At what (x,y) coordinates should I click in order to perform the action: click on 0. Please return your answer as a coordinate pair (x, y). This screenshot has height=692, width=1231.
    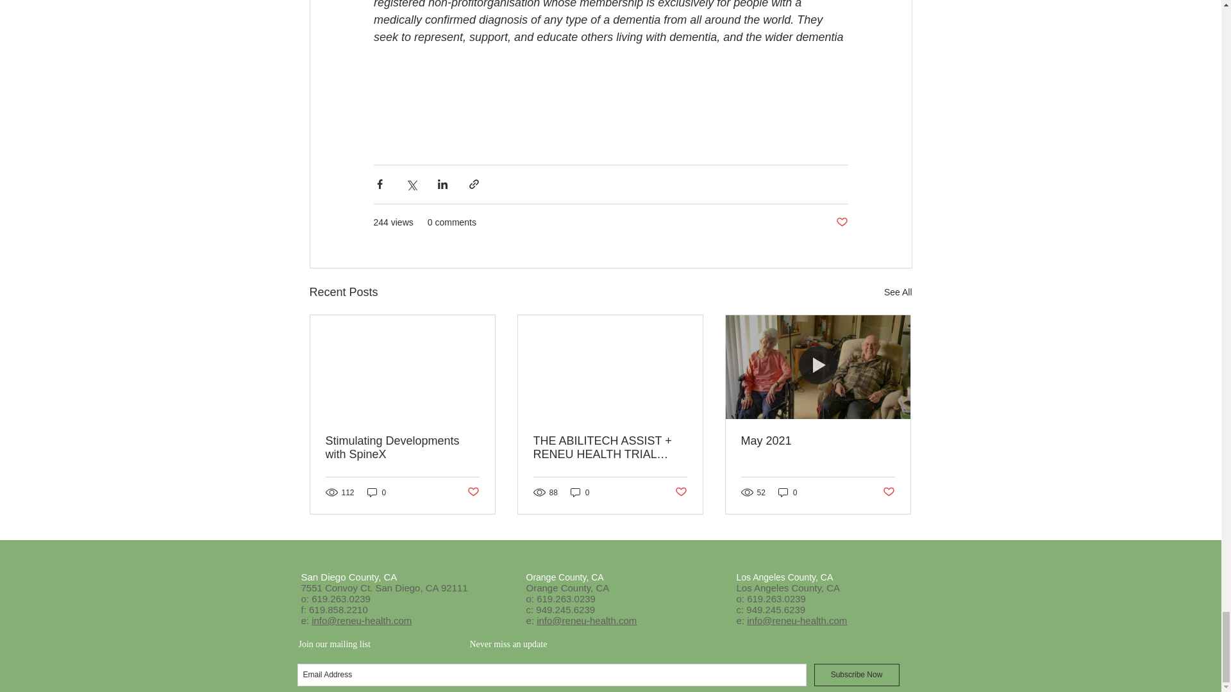
    Looking at the image, I should click on (580, 492).